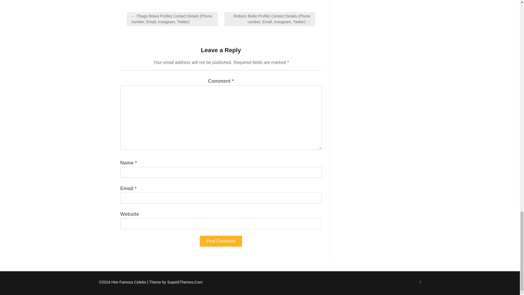 The height and width of the screenshot is (295, 524). What do you see at coordinates (184, 282) in the screenshot?
I see `SuperbThemes.Com` at bounding box center [184, 282].